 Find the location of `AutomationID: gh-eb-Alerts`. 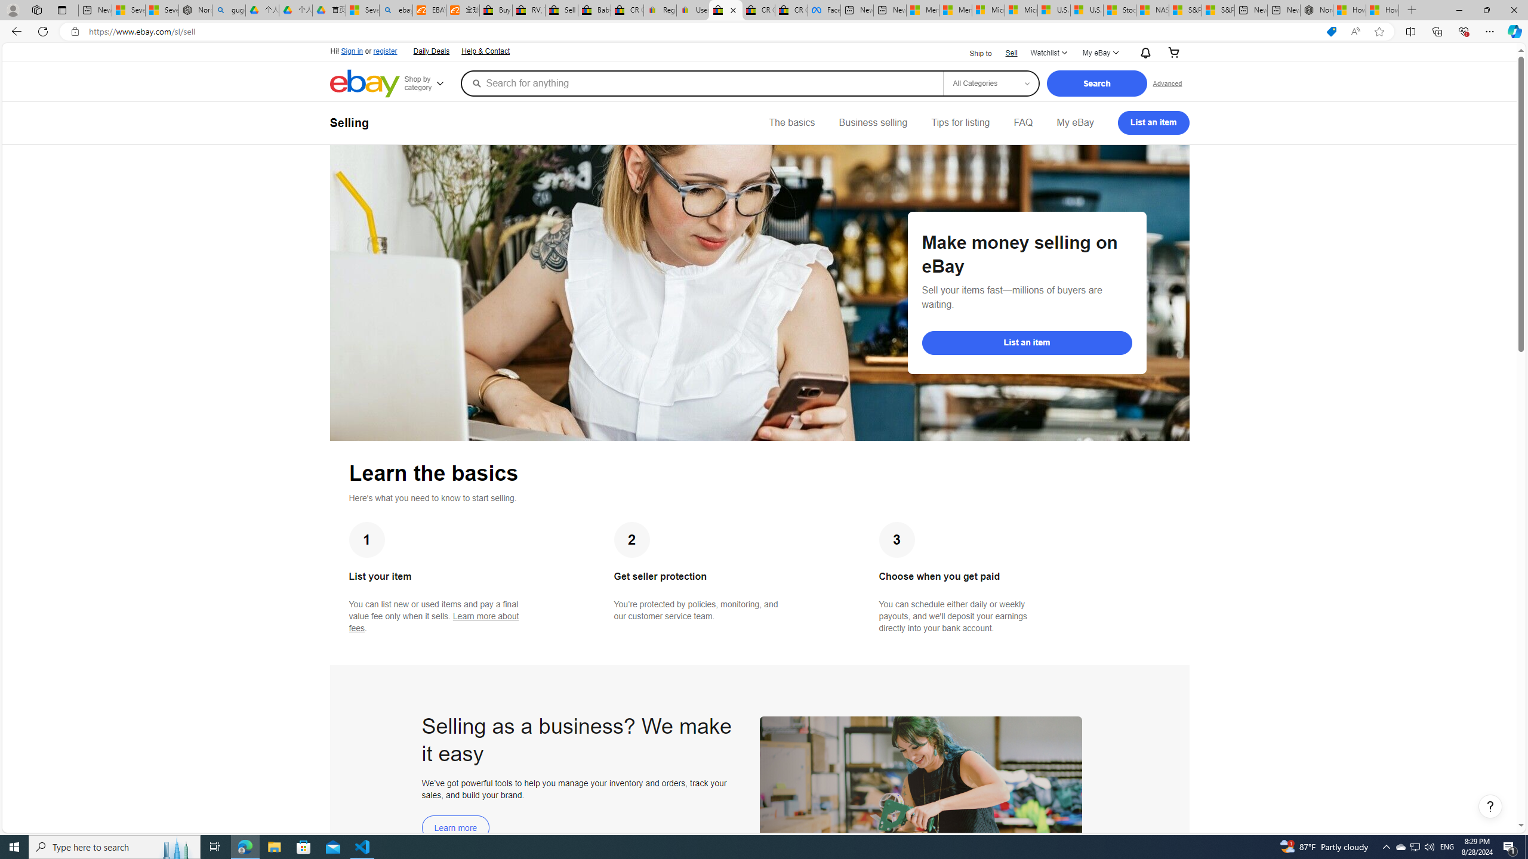

AutomationID: gh-eb-Alerts is located at coordinates (1144, 52).